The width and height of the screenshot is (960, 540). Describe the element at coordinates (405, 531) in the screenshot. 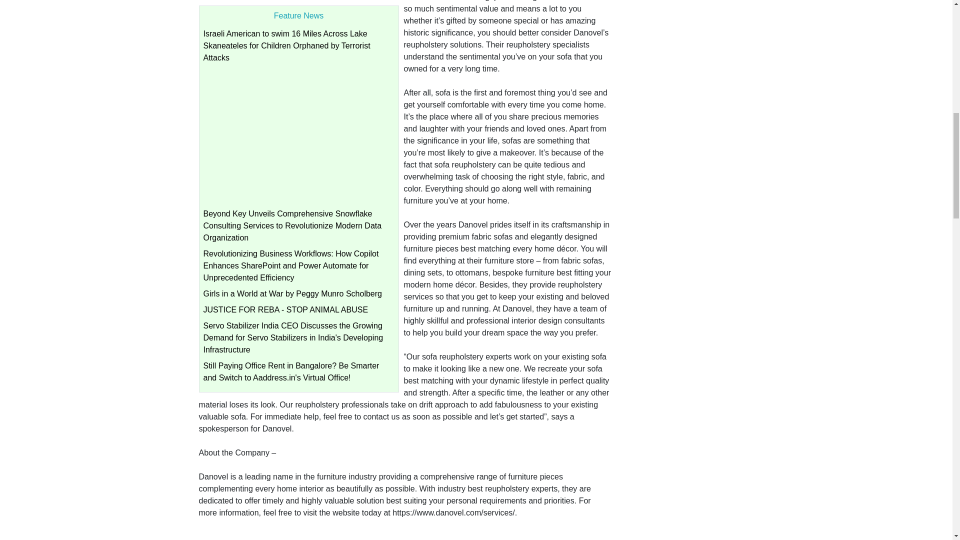

I see `Advertisement` at that location.